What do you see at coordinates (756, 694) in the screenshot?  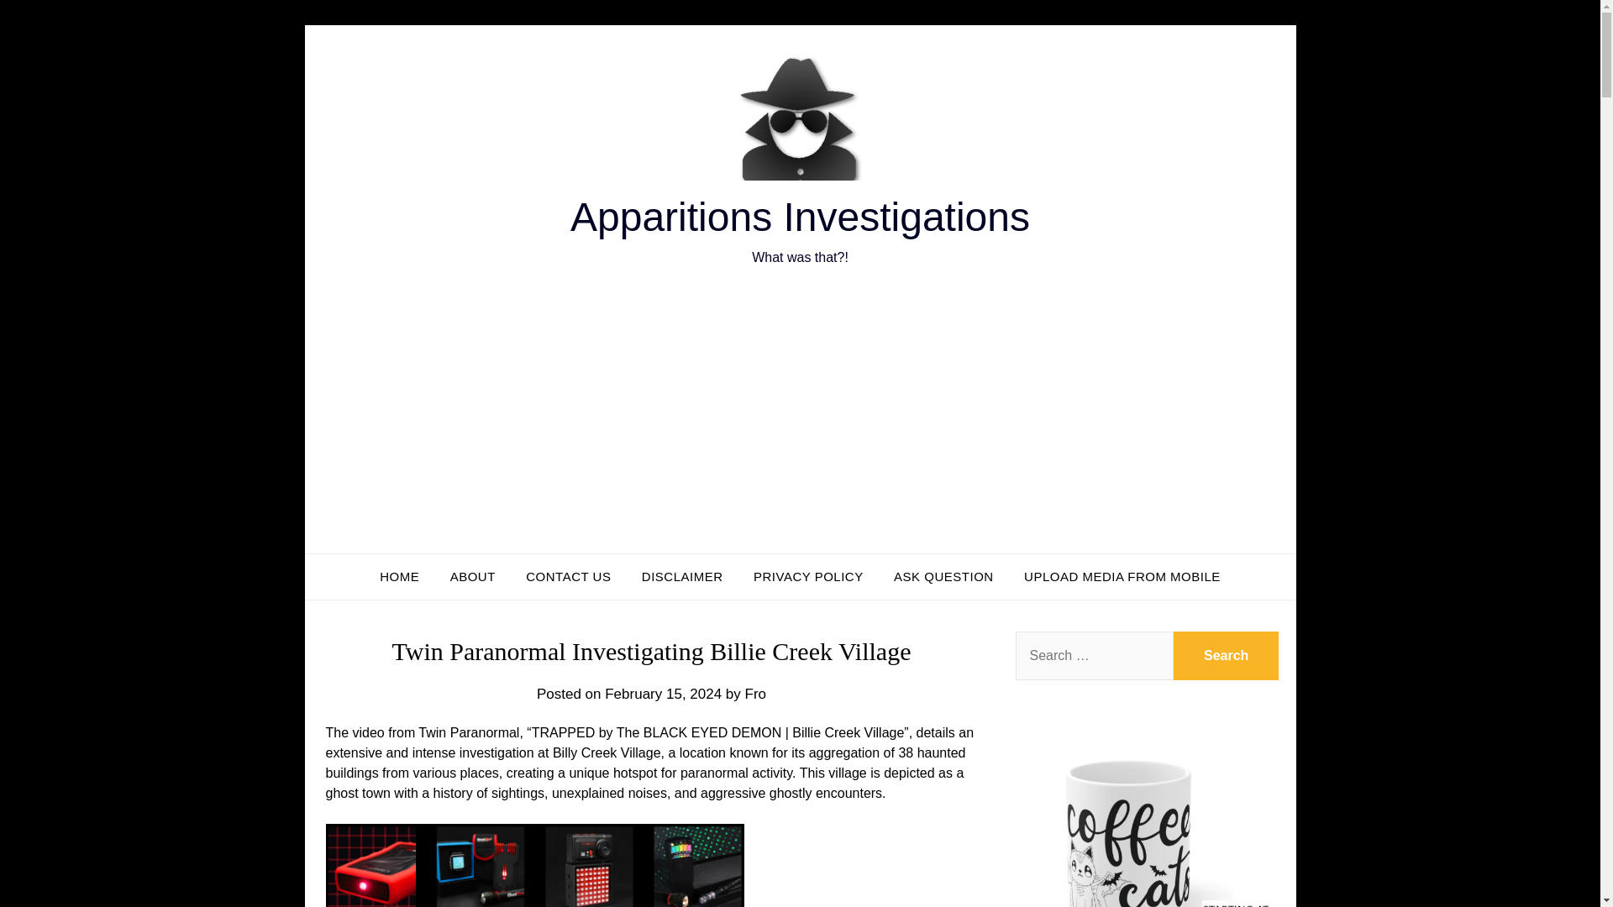 I see `Fro` at bounding box center [756, 694].